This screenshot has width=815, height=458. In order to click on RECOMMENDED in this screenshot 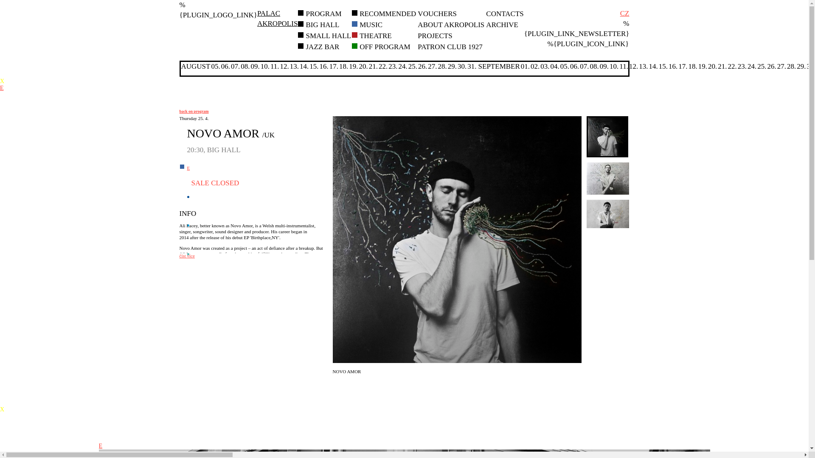, I will do `click(437, 14)`.